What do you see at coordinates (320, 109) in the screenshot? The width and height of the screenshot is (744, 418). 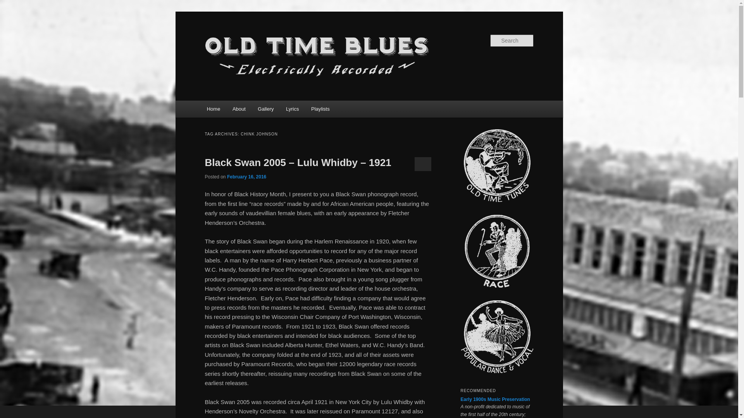 I see `Playlists` at bounding box center [320, 109].